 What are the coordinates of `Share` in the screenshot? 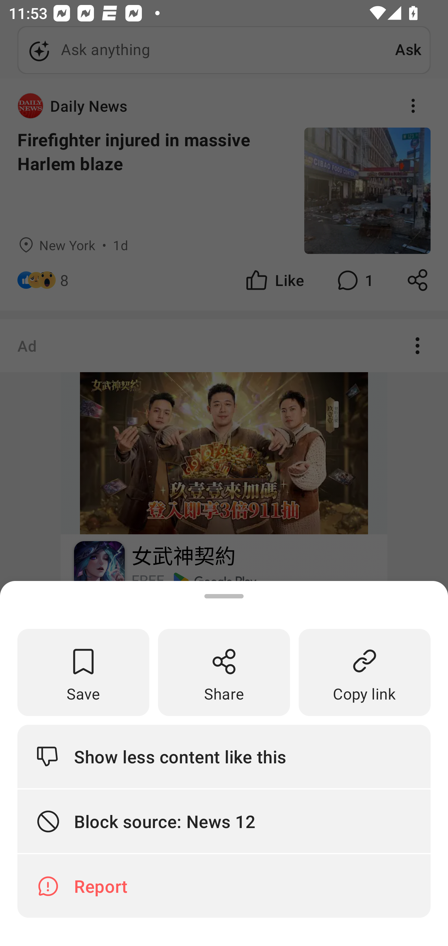 It's located at (224, 672).